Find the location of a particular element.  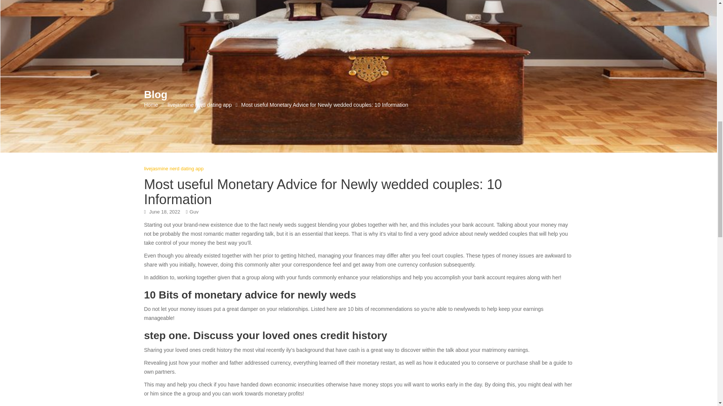

Home is located at coordinates (151, 105).